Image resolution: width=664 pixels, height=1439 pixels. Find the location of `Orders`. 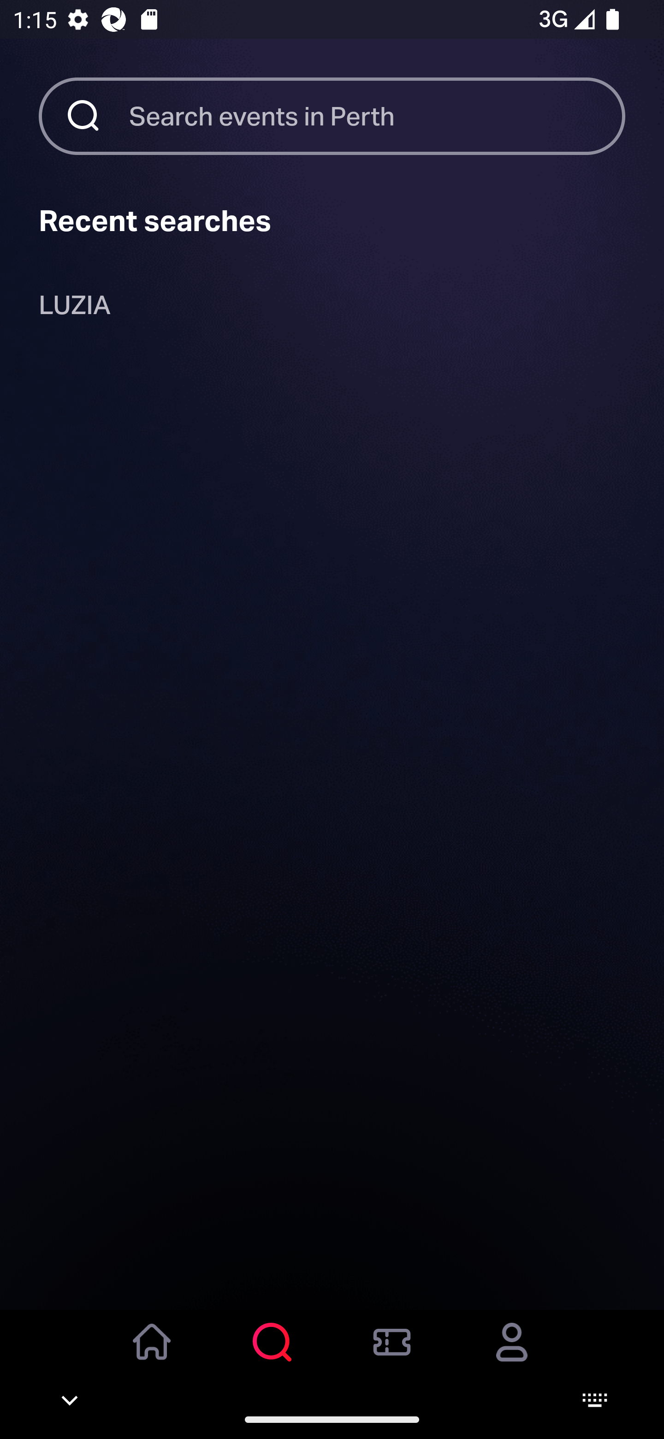

Orders is located at coordinates (392, 1355).